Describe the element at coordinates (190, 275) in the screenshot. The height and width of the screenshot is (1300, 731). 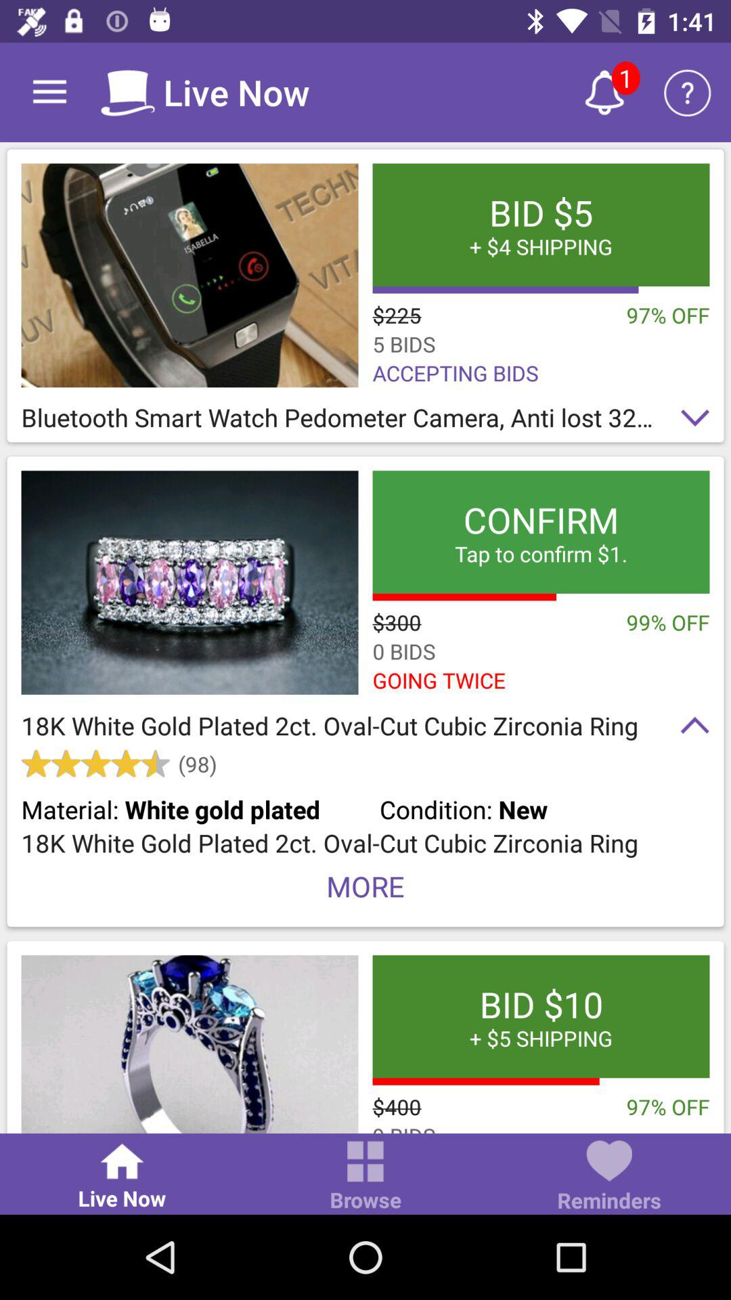
I see `go to offer` at that location.